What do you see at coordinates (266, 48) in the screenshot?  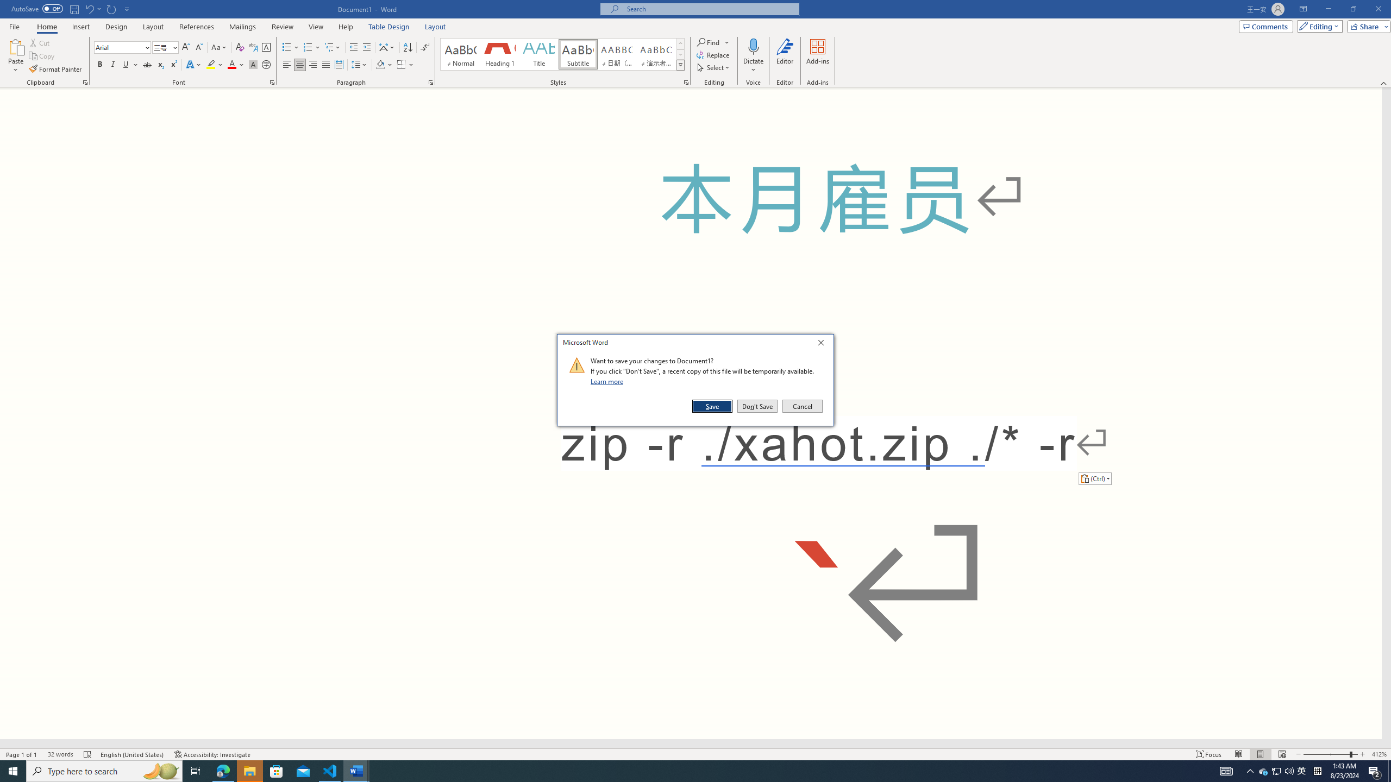 I see `Character Border` at bounding box center [266, 48].